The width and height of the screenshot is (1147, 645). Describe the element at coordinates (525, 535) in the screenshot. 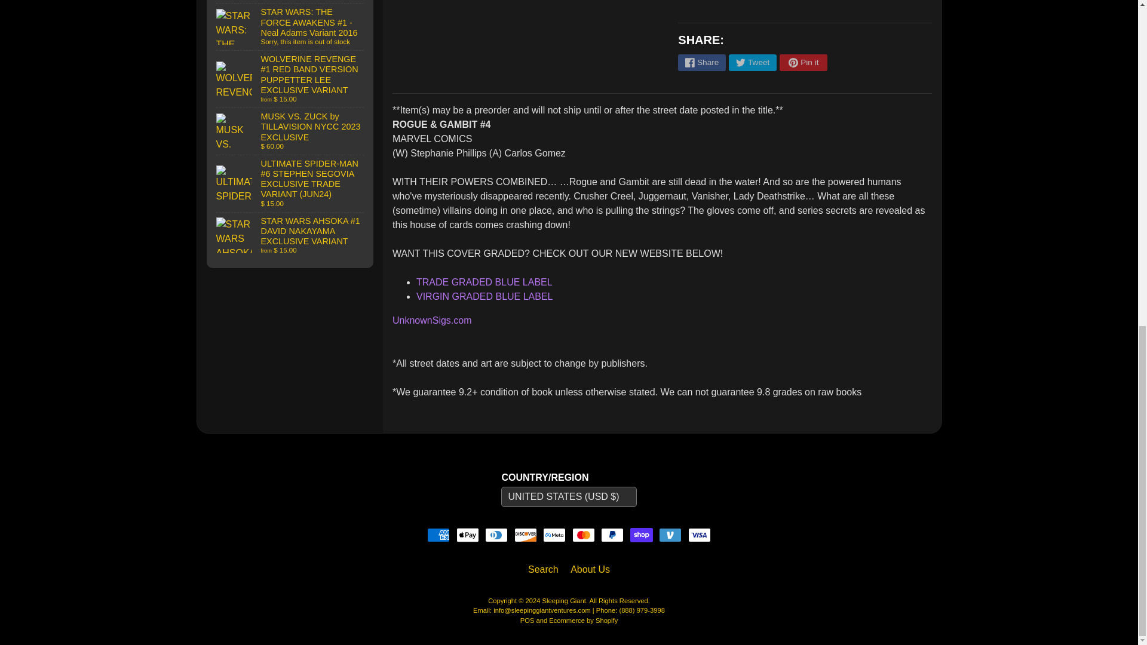

I see `Discover` at that location.